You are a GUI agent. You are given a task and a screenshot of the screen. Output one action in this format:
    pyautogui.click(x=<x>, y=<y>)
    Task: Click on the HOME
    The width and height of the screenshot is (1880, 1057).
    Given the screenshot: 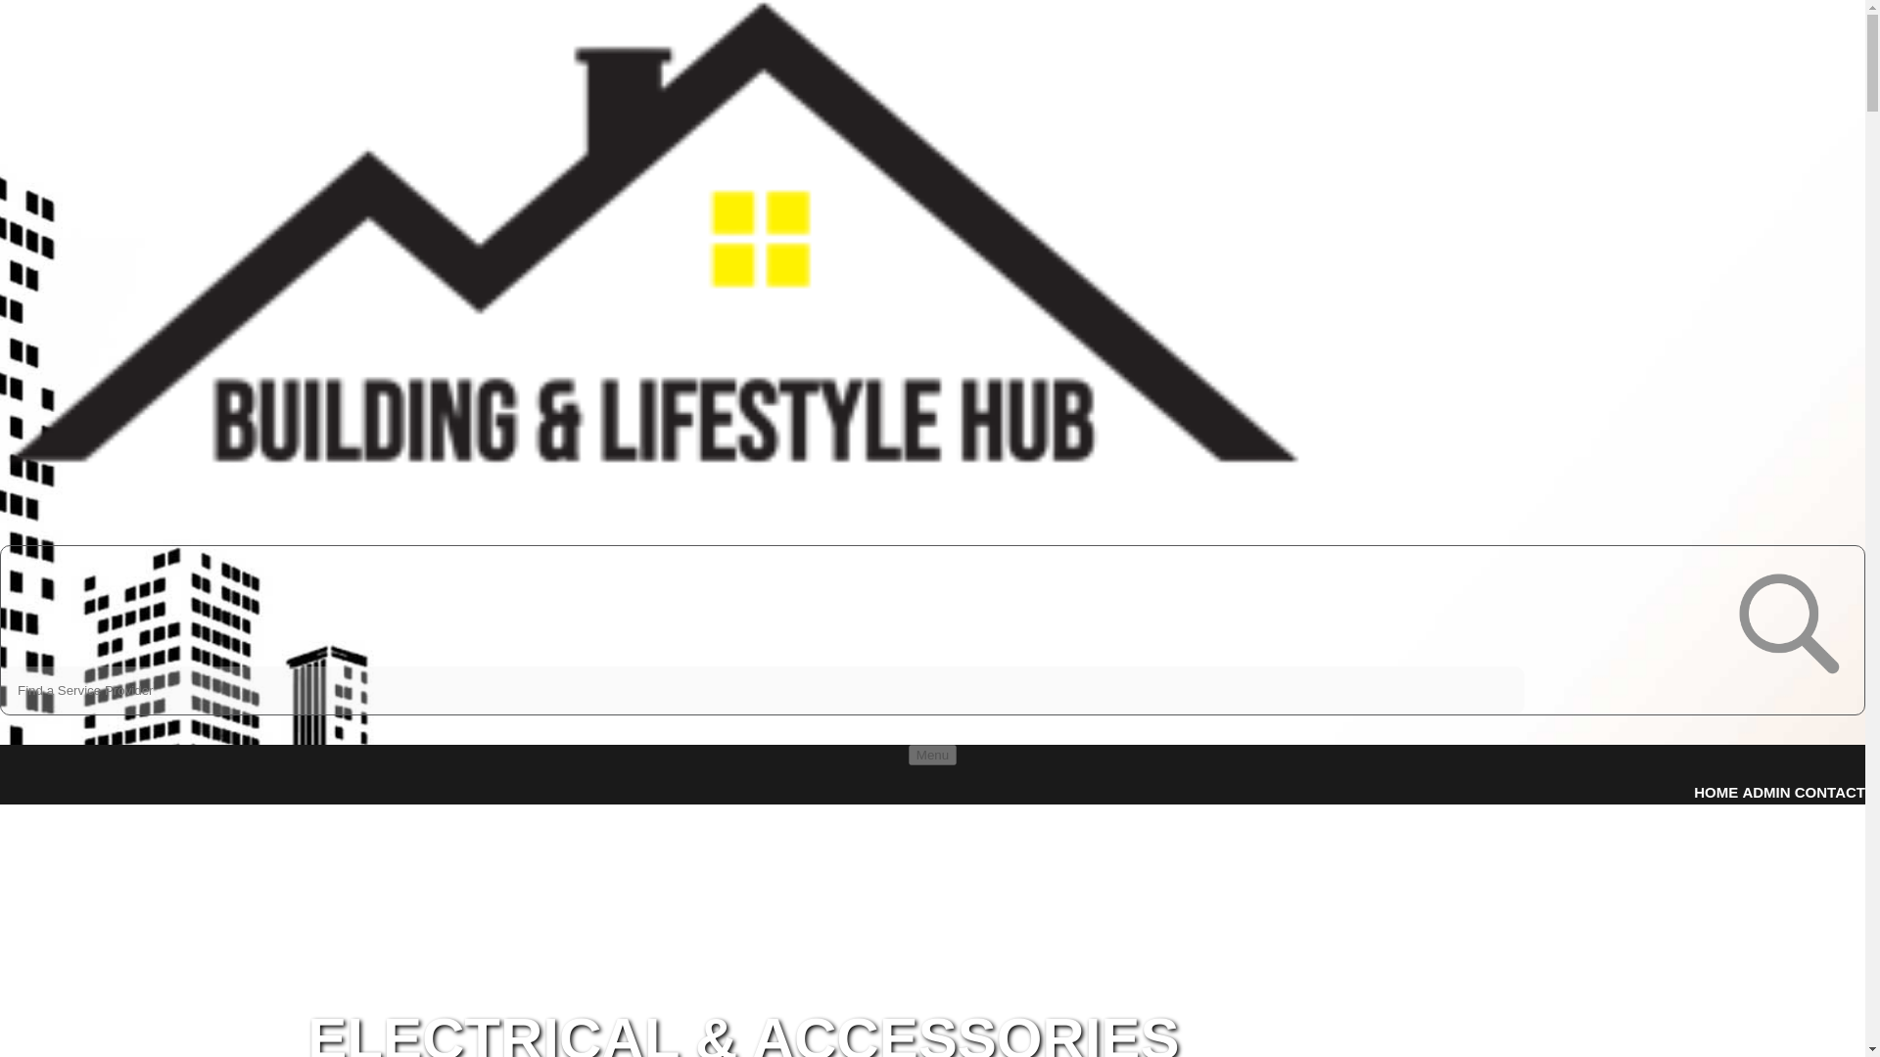 What is the action you would take?
    pyautogui.click(x=1715, y=792)
    